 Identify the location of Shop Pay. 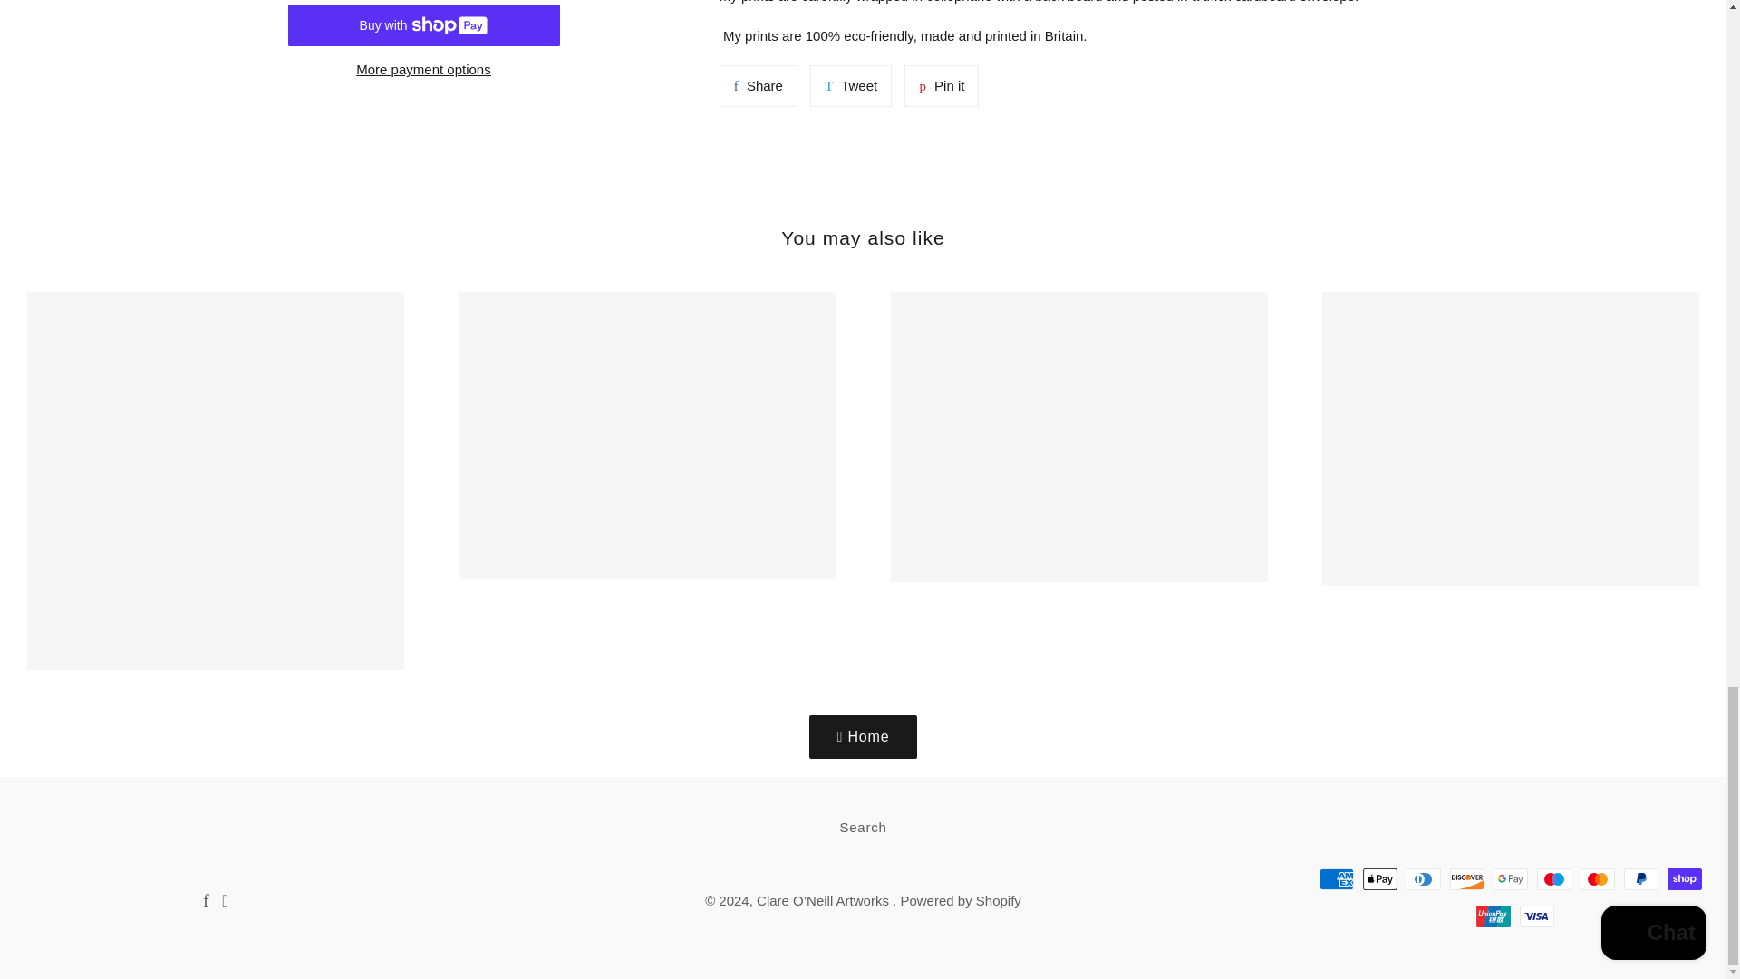
(1684, 878).